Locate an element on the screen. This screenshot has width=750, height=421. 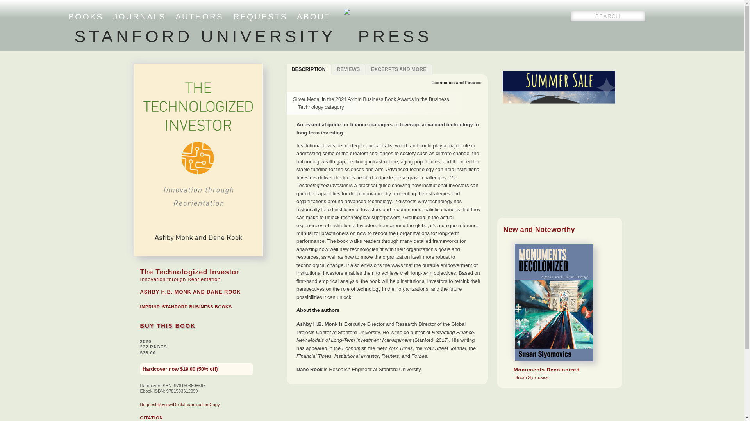
AUTHORS is located at coordinates (86, 16).